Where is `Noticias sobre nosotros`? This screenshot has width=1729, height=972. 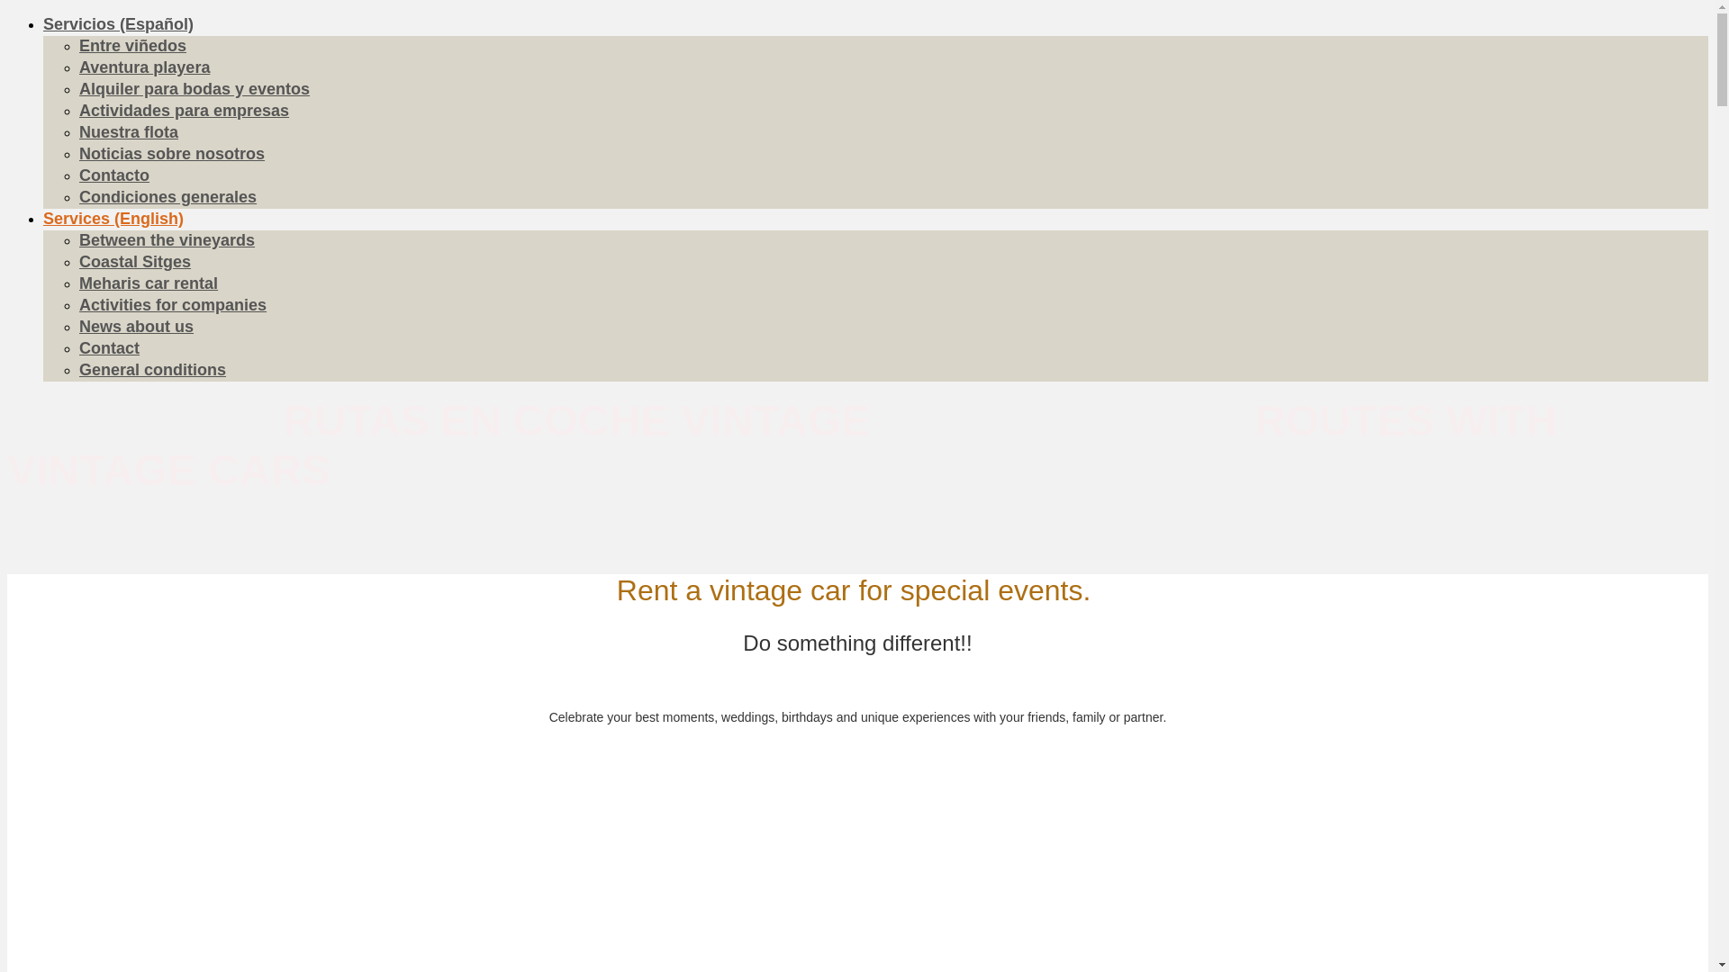 Noticias sobre nosotros is located at coordinates (172, 154).